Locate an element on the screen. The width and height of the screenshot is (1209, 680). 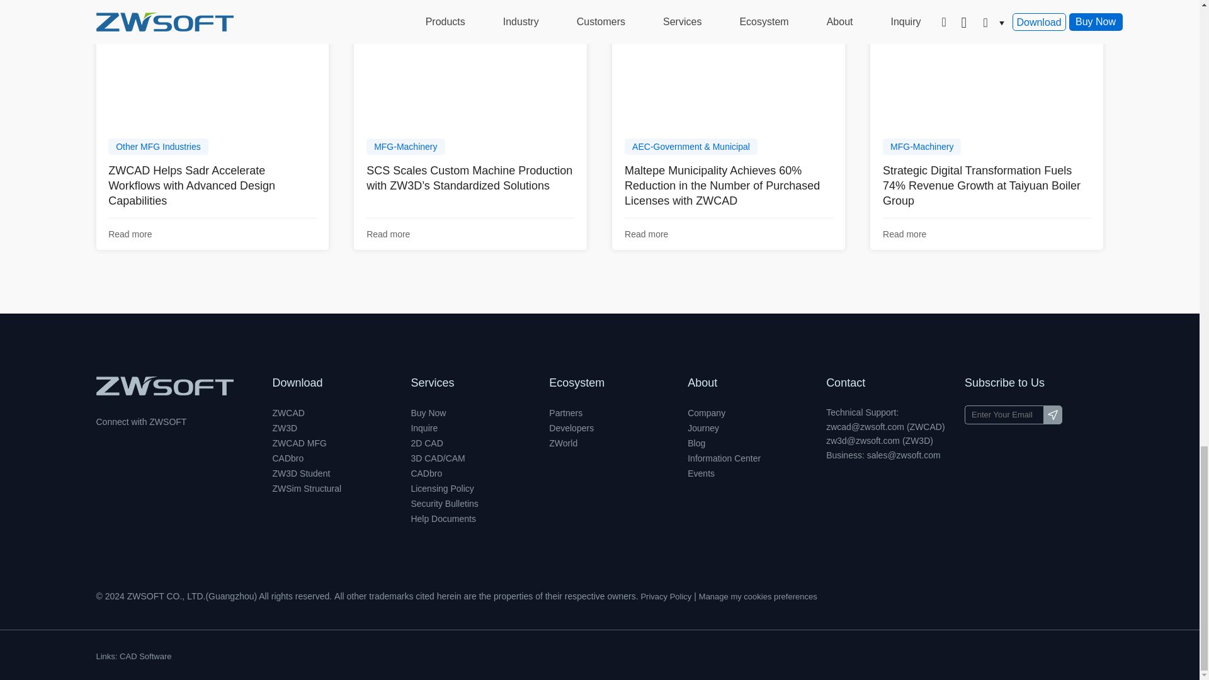
CAD Software is located at coordinates (145, 657).